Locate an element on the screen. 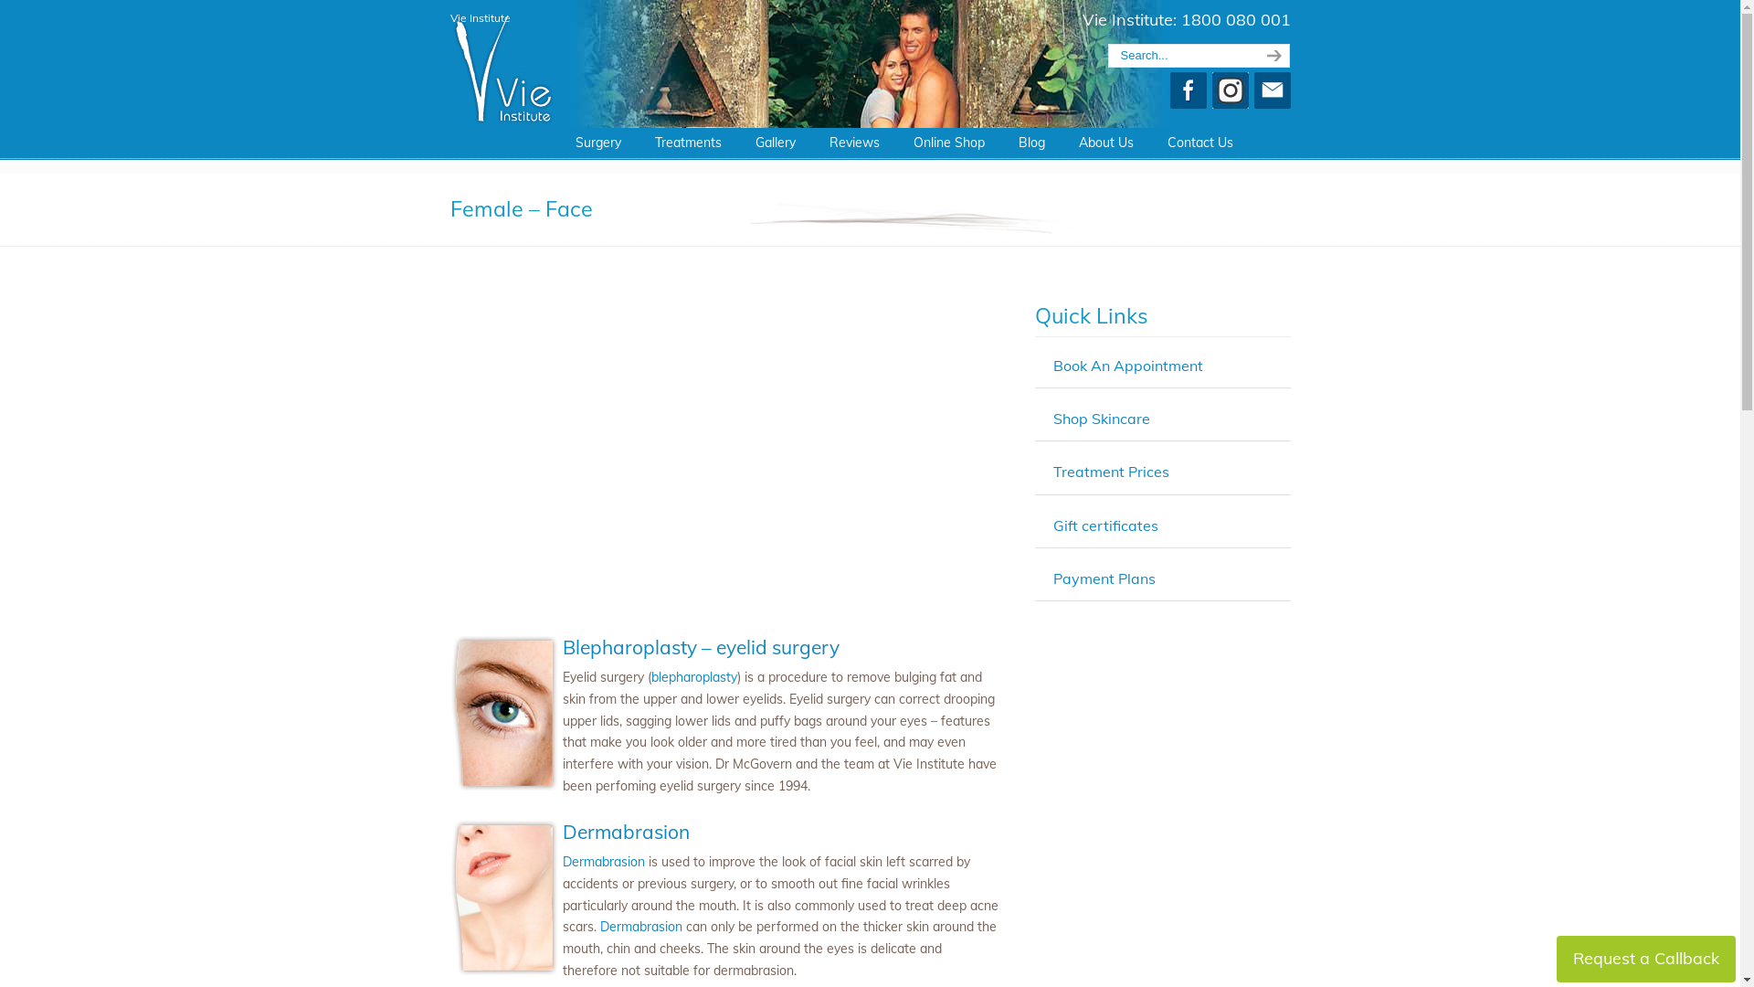  Reviews is located at coordinates (855, 143).